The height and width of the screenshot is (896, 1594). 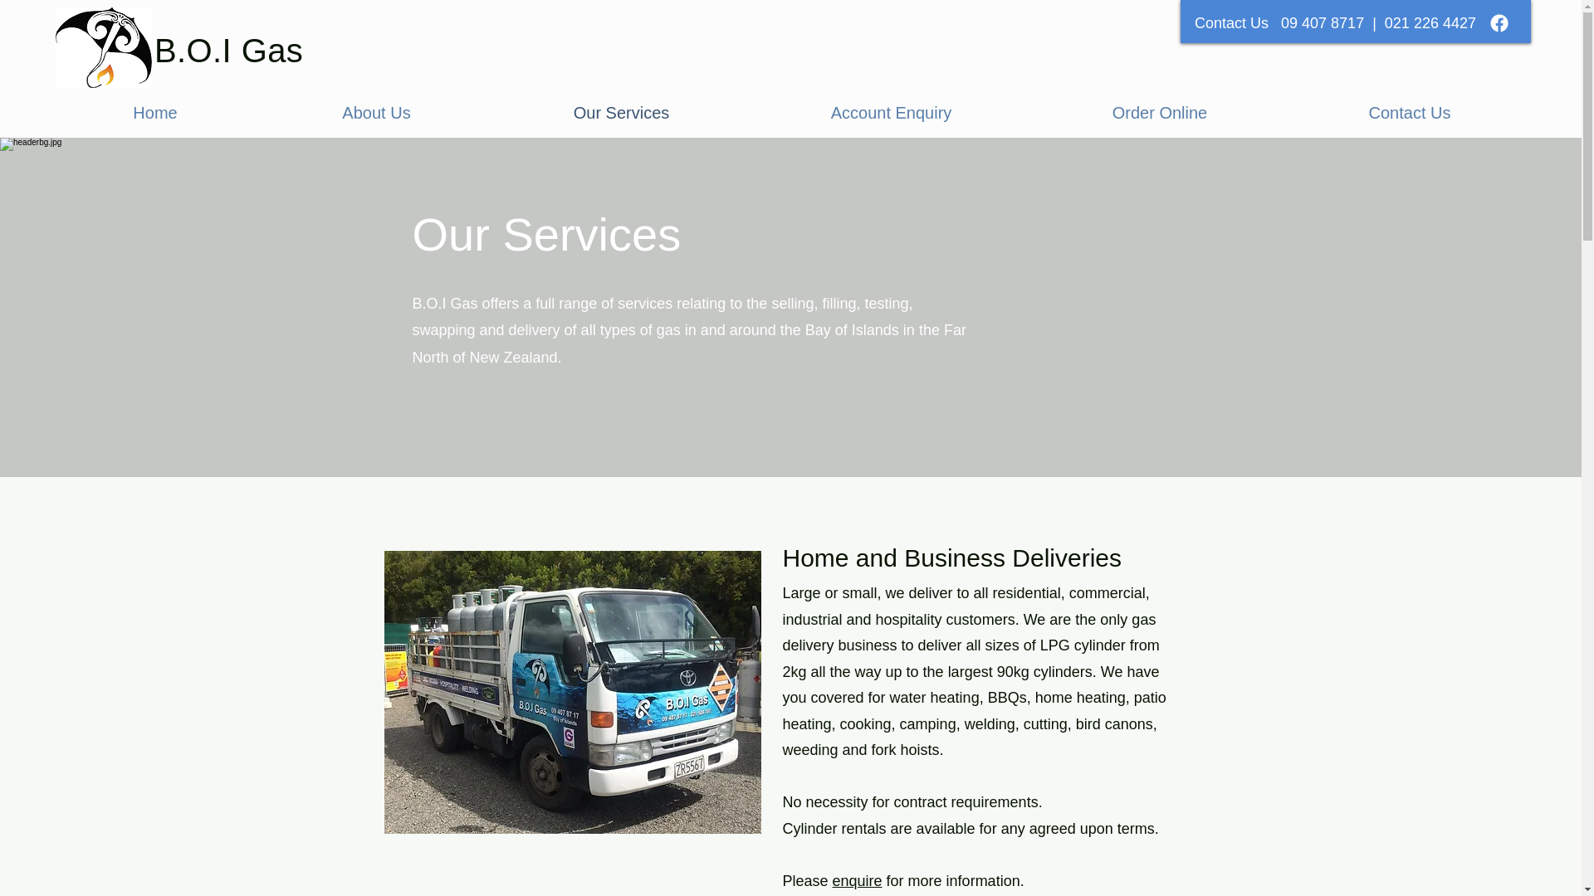 What do you see at coordinates (377, 113) in the screenshot?
I see `About Us` at bounding box center [377, 113].